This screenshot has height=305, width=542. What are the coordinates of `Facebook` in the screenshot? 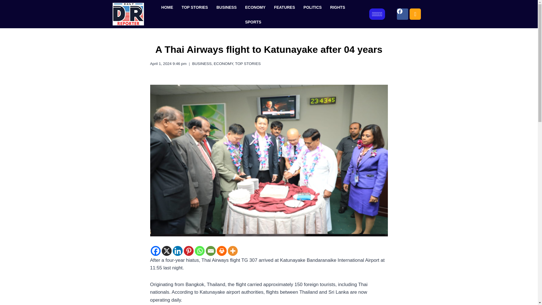 It's located at (155, 251).